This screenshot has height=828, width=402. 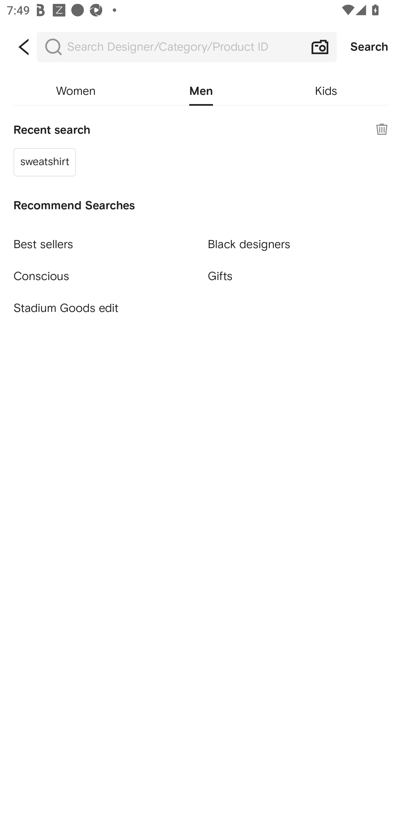 What do you see at coordinates (104, 240) in the screenshot?
I see `Best sellers` at bounding box center [104, 240].